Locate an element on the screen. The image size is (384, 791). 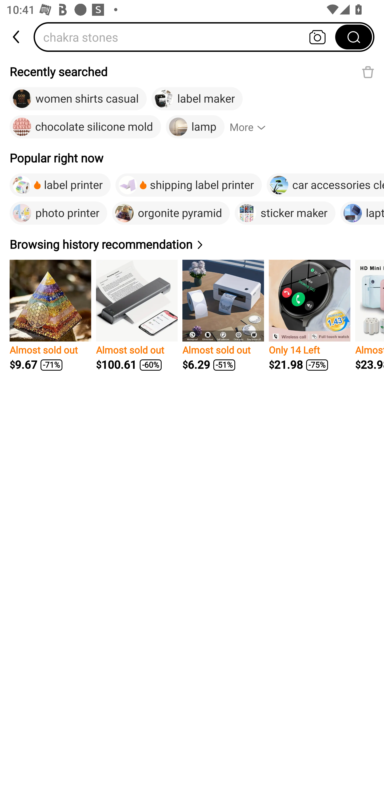
photo printer is located at coordinates (58, 213).